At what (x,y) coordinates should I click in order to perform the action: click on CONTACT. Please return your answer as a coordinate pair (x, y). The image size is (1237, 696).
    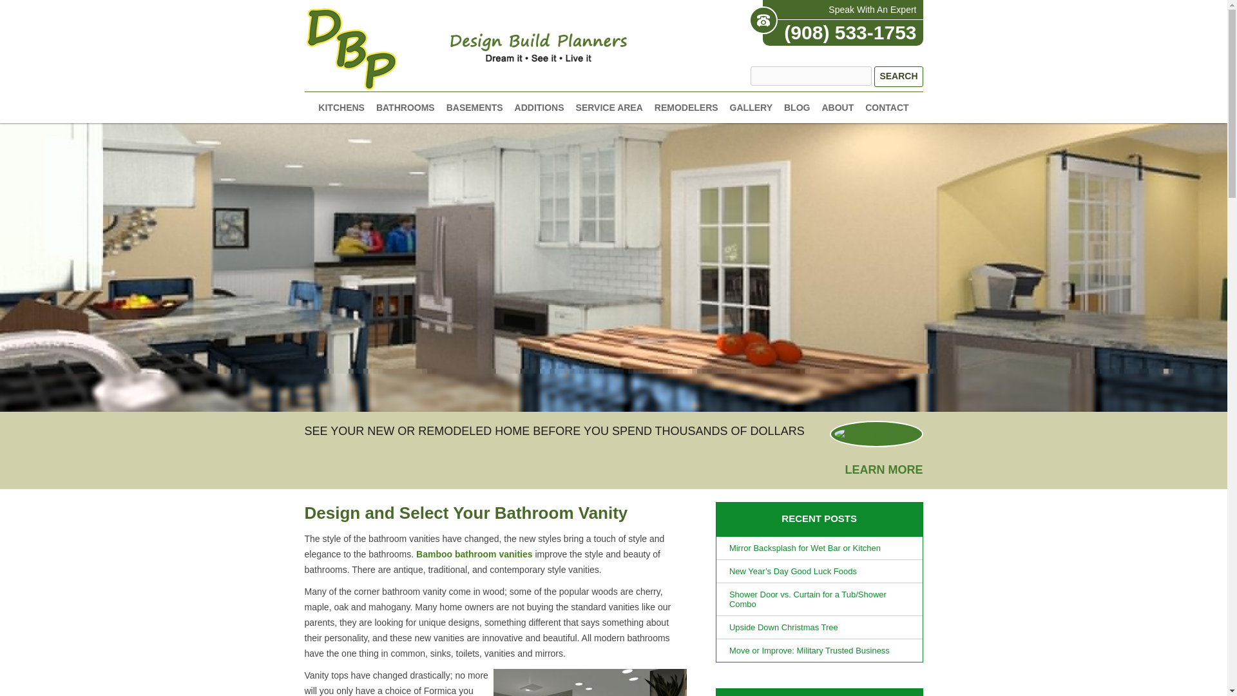
    Looking at the image, I should click on (887, 107).